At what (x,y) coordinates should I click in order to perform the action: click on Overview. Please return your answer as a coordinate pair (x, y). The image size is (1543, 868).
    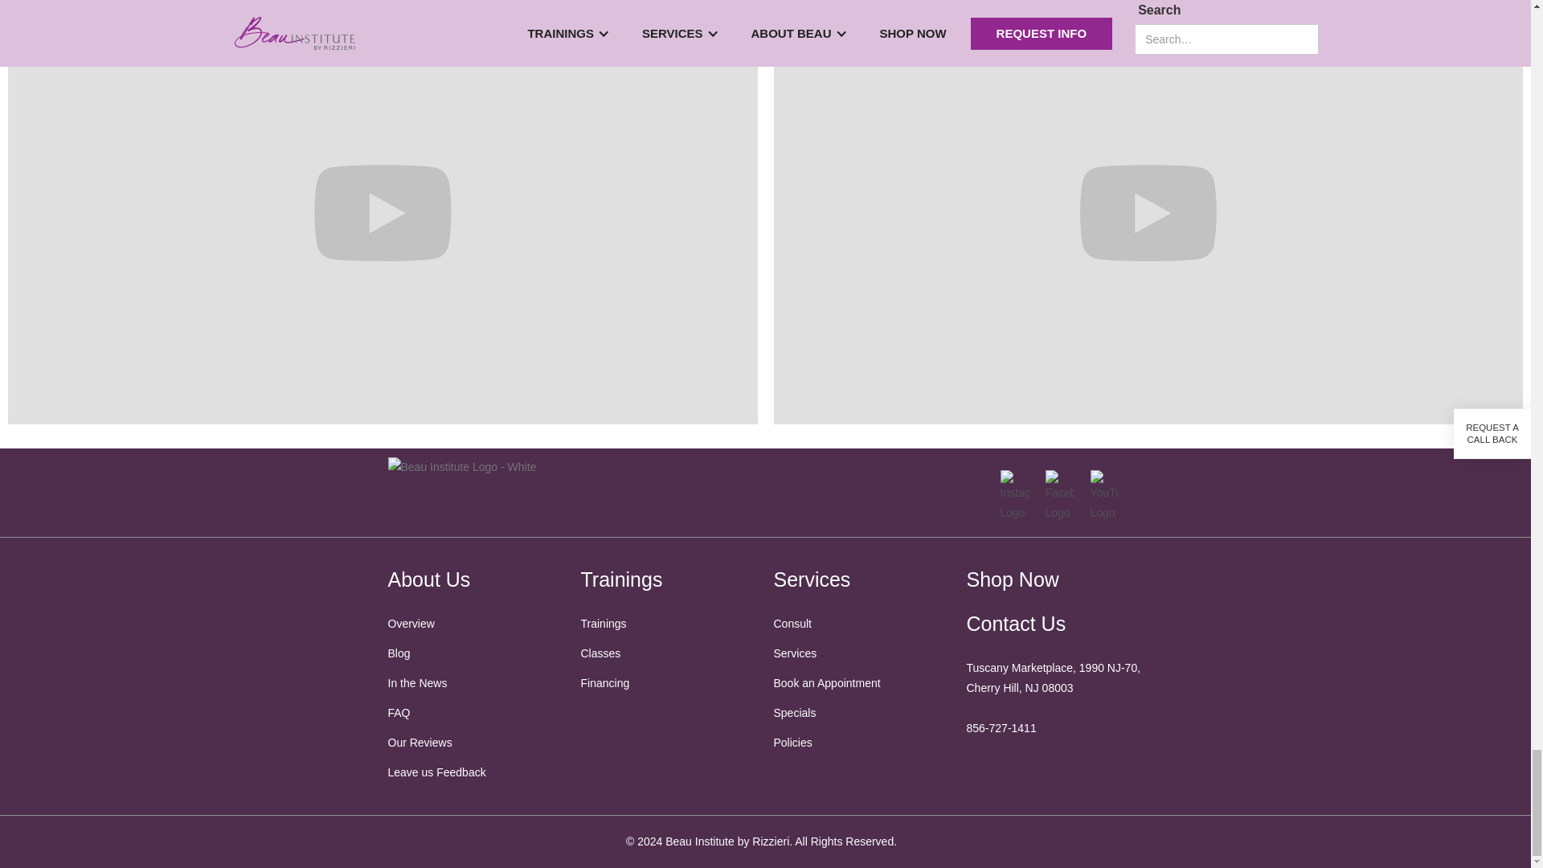
    Looking at the image, I should click on (476, 624).